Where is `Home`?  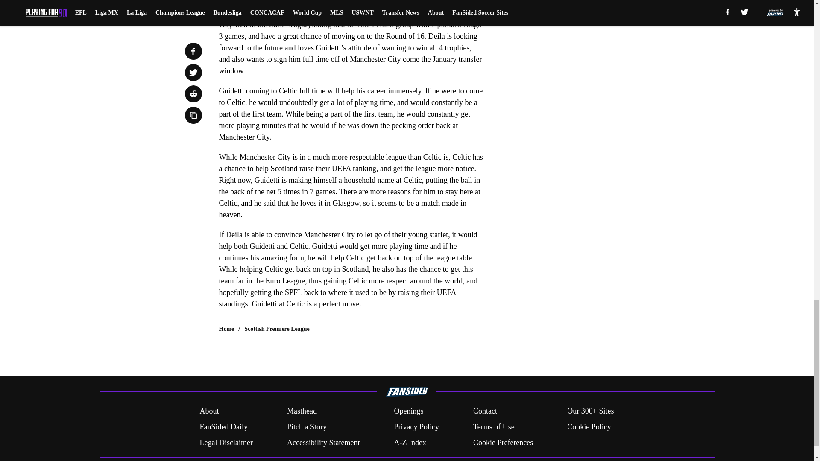
Home is located at coordinates (226, 329).